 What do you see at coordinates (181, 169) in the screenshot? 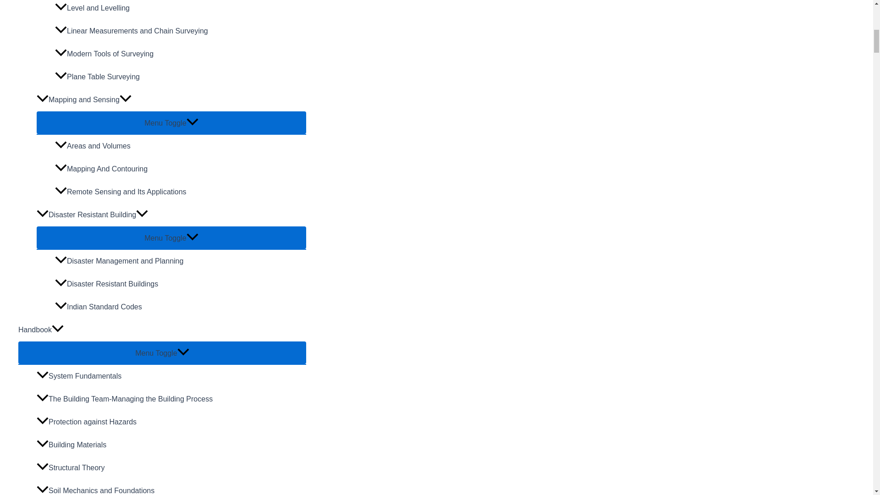
I see `Mapping And Contouring` at bounding box center [181, 169].